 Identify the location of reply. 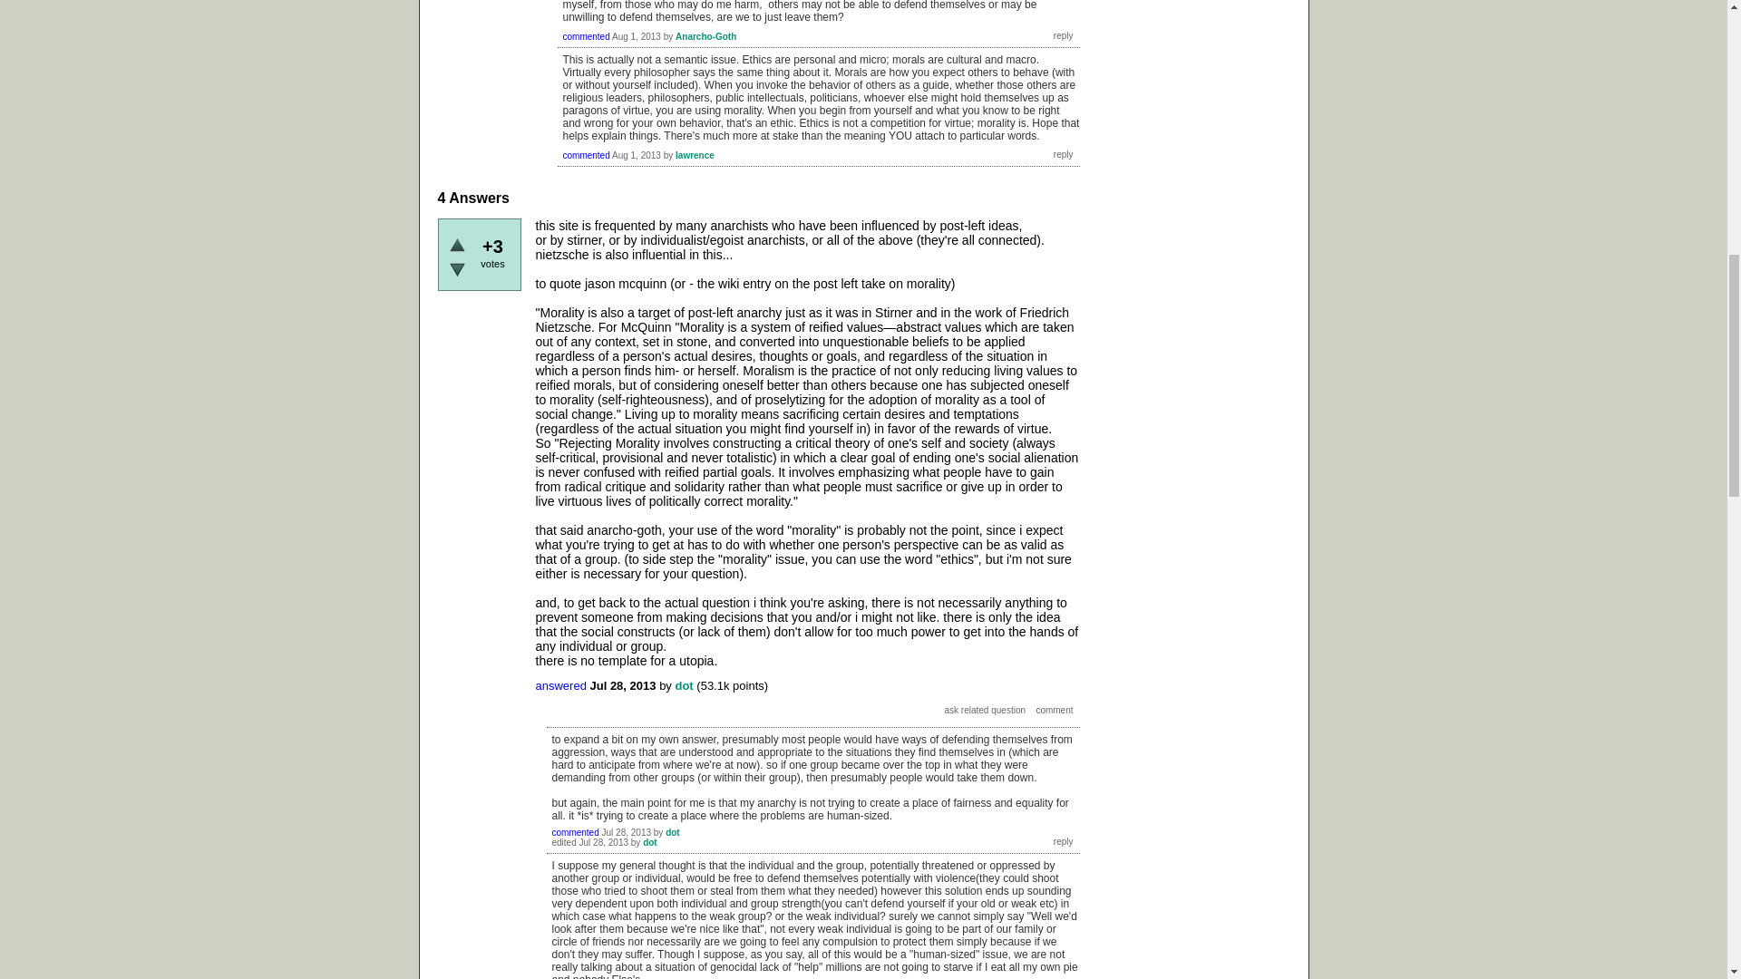
(1063, 36).